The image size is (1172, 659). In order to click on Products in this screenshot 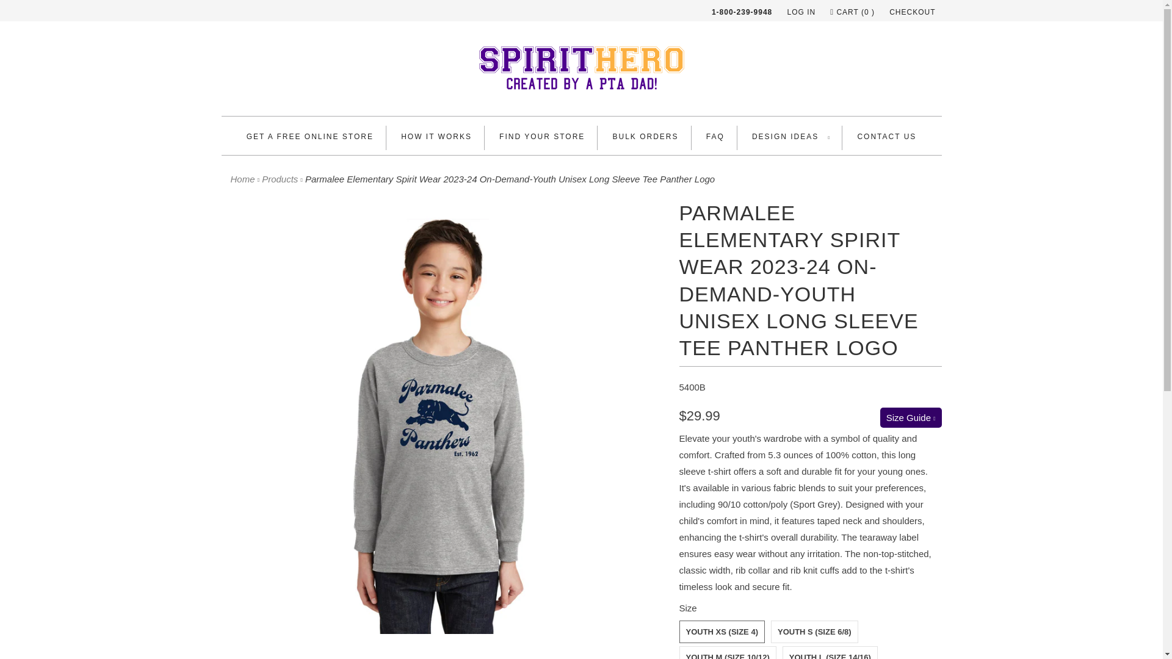, I will do `click(280, 179)`.